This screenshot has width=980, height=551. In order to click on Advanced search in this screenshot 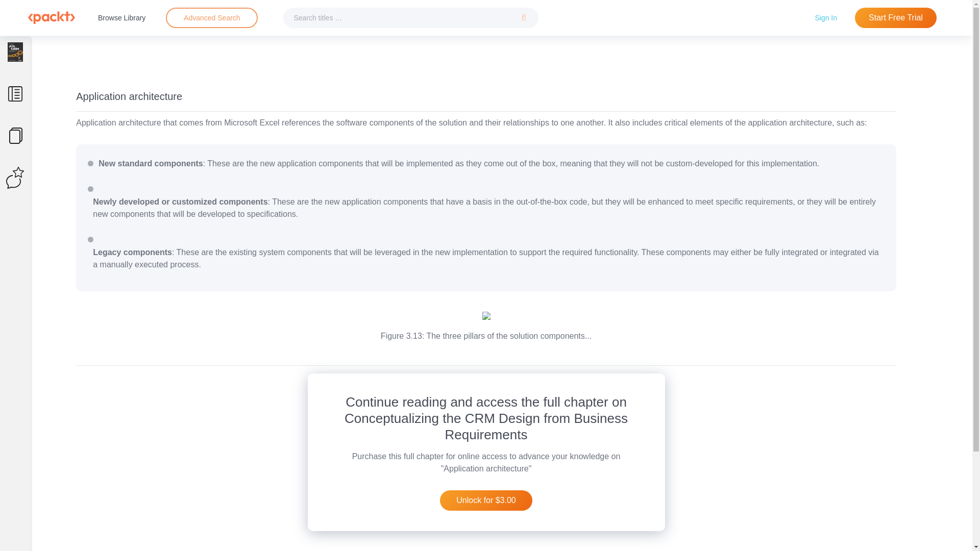, I will do `click(211, 18)`.